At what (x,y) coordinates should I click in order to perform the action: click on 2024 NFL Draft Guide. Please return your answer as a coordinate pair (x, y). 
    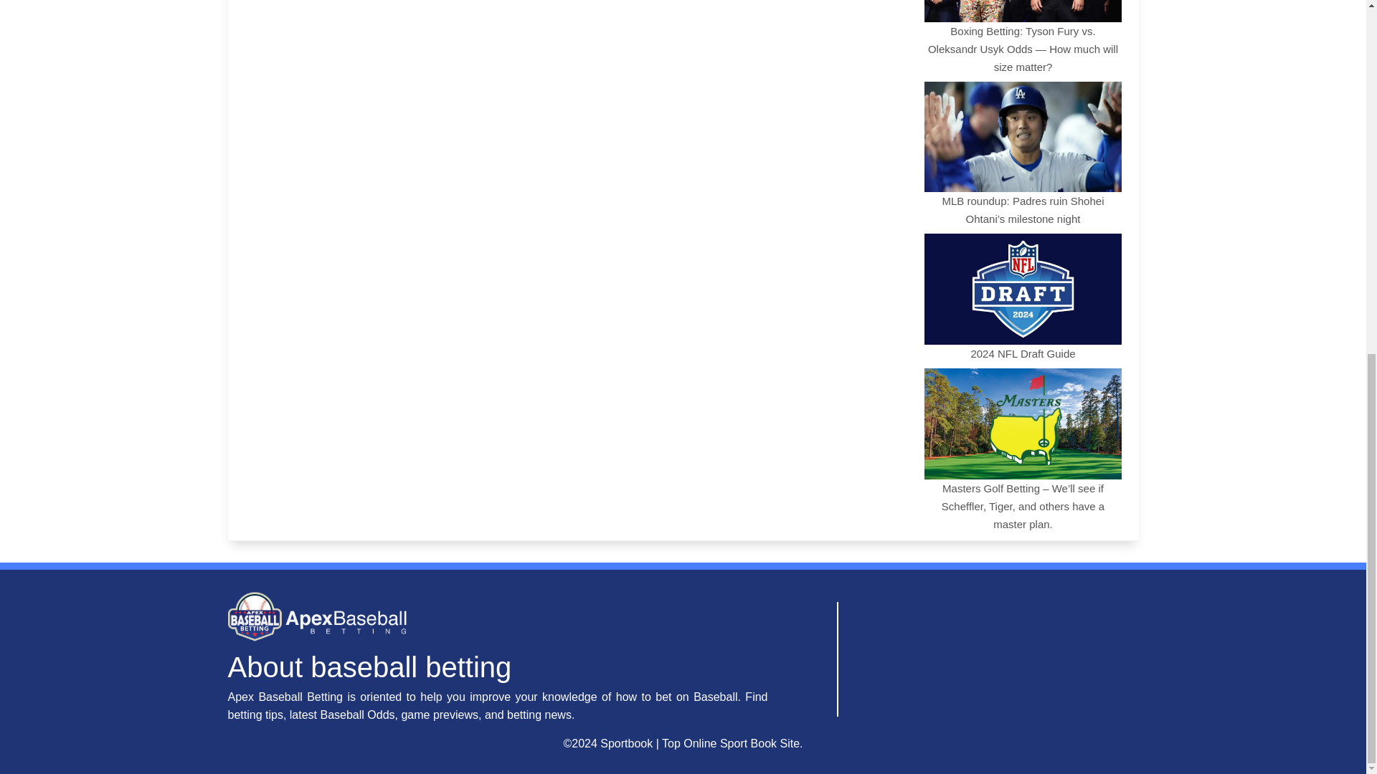
    Looking at the image, I should click on (1023, 297).